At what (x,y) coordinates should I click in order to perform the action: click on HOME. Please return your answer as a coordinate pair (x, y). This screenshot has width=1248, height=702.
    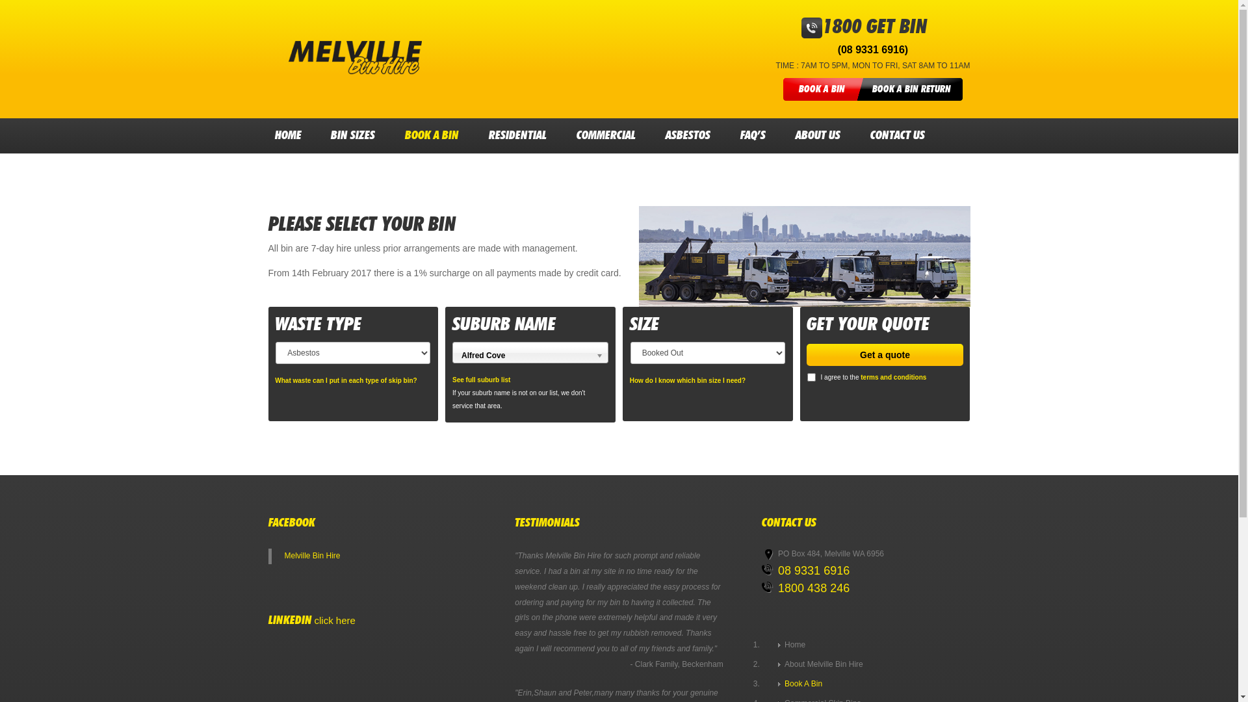
    Looking at the image, I should click on (287, 136).